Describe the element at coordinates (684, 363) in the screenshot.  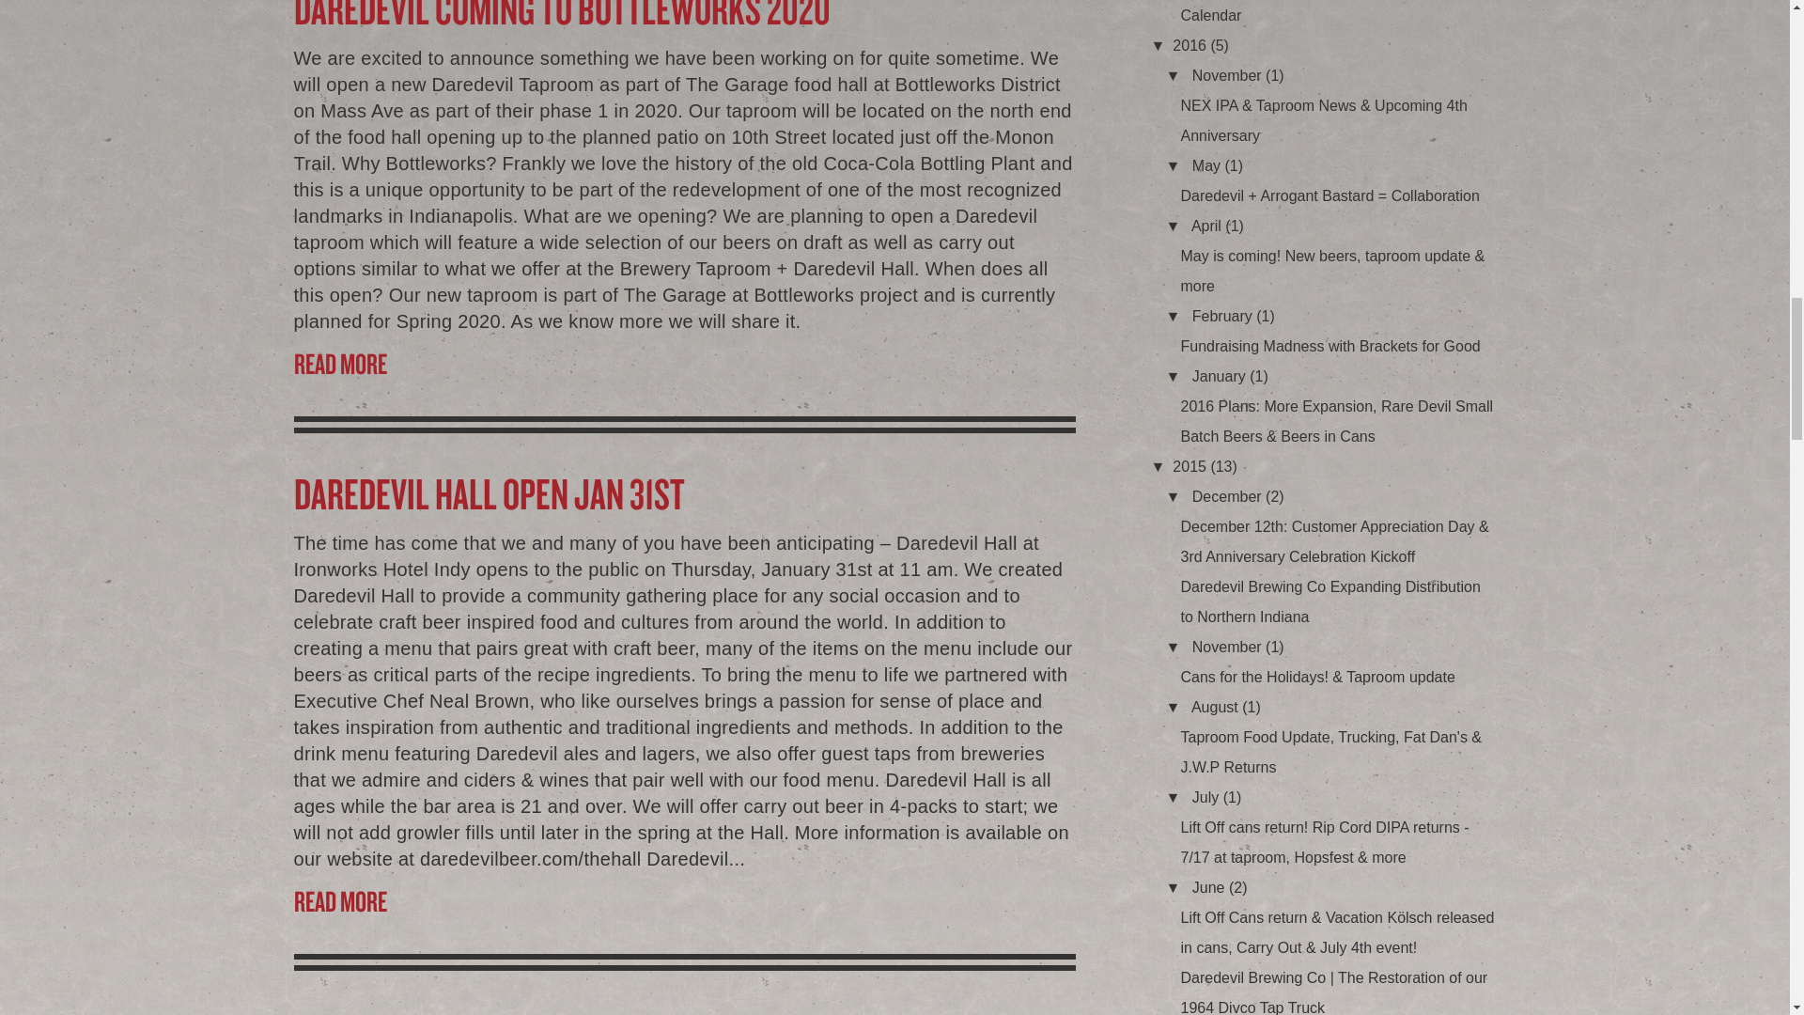
I see `READ MORE` at that location.